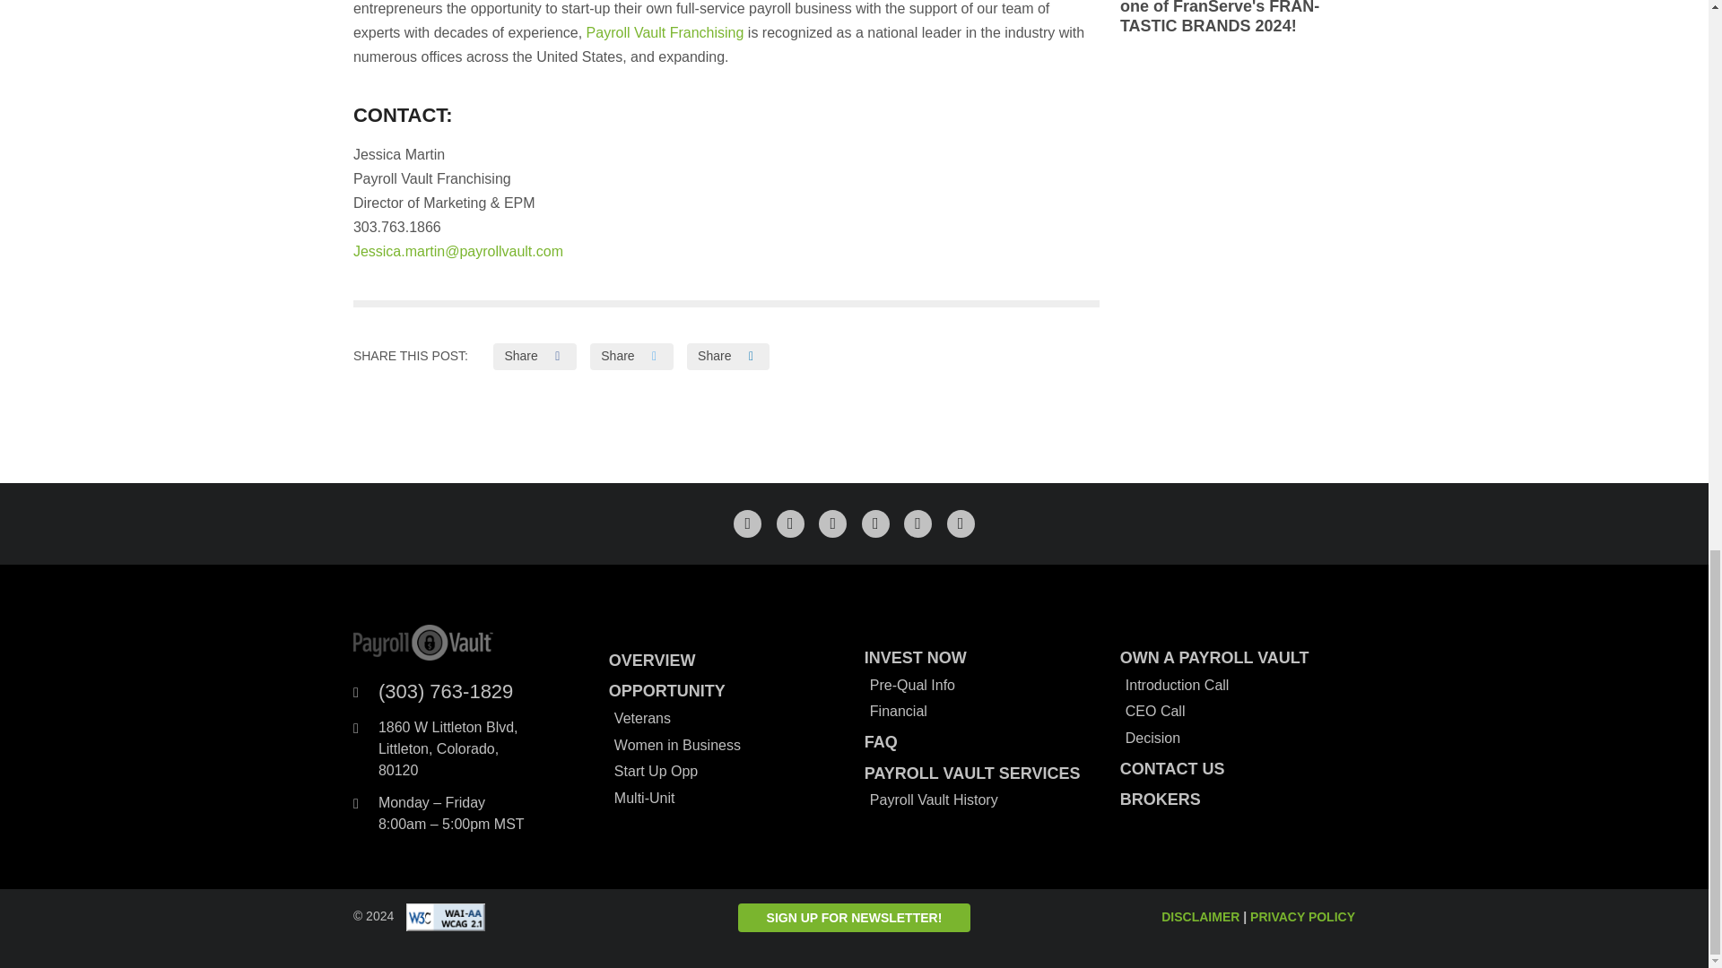 This screenshot has height=968, width=1722. What do you see at coordinates (789, 523) in the screenshot?
I see `TWITTER` at bounding box center [789, 523].